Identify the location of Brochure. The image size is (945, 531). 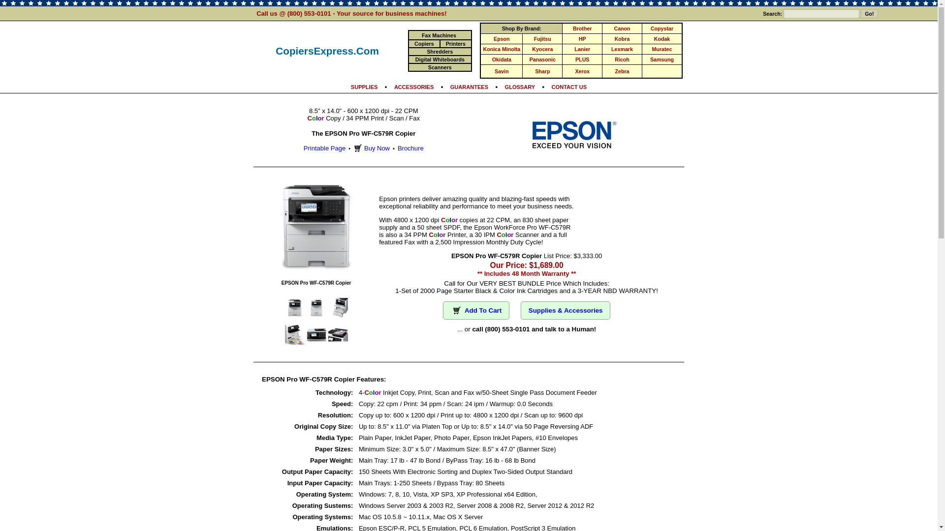
(410, 147).